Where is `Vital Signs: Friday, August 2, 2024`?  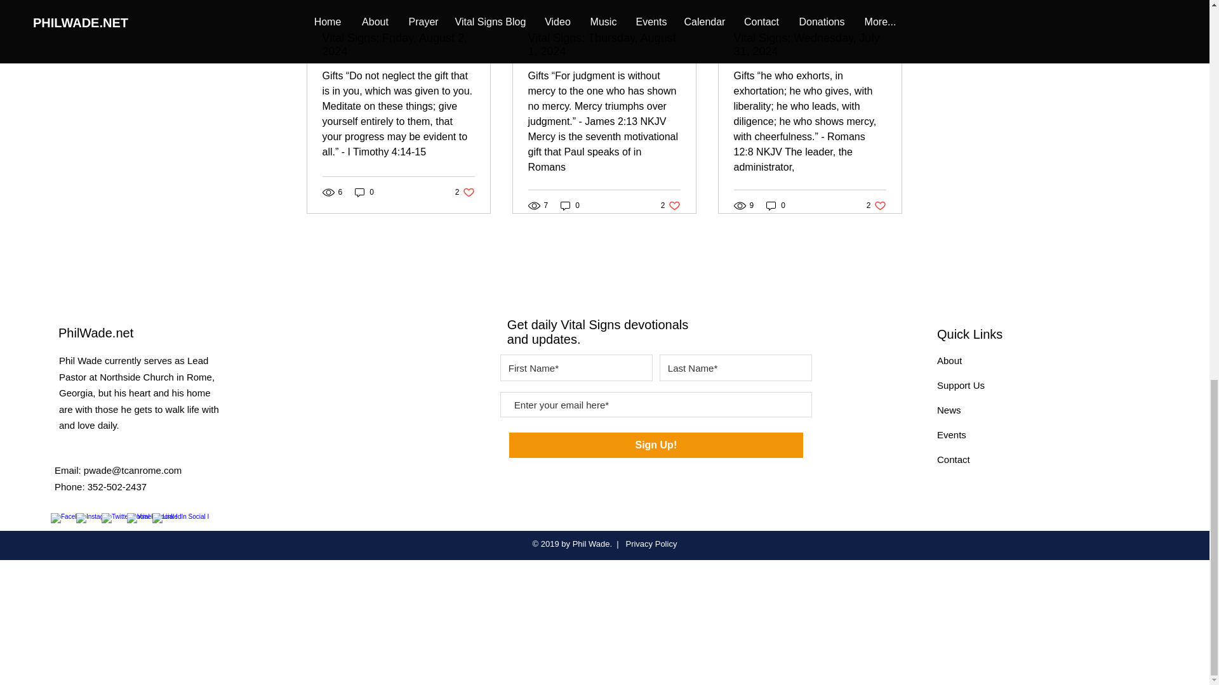
Vital Signs: Friday, August 2, 2024 is located at coordinates (399, 44).